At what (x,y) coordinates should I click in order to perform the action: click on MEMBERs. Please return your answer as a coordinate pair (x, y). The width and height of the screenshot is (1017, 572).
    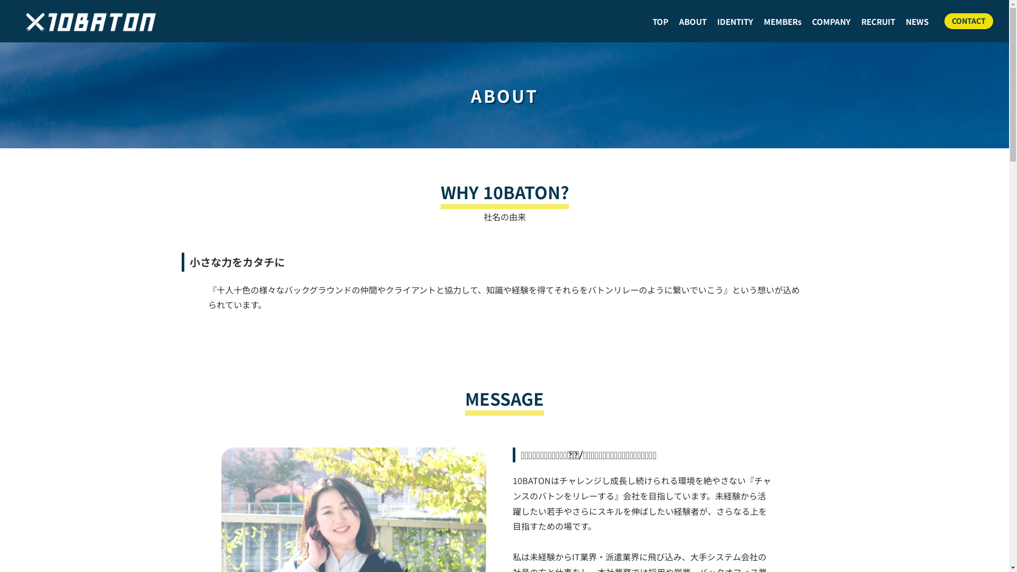
    Looking at the image, I should click on (783, 21).